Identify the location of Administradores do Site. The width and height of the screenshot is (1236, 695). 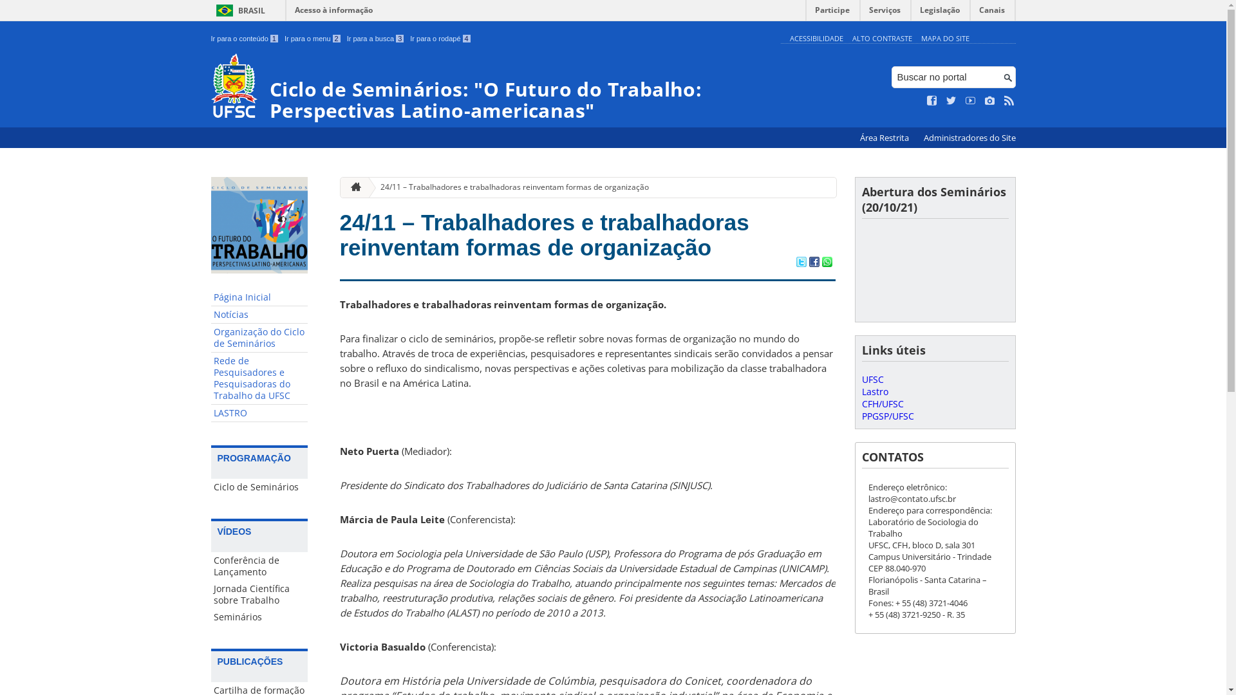
(969, 138).